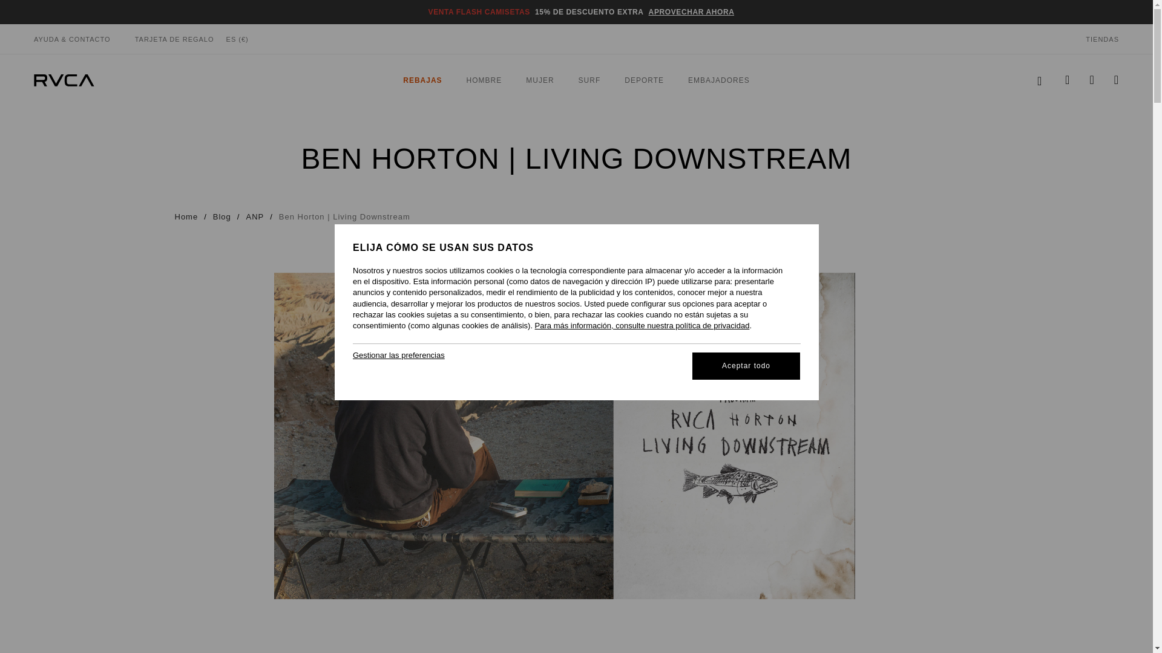 The image size is (1162, 653). What do you see at coordinates (576, 80) in the screenshot?
I see `REBAJAS` at bounding box center [576, 80].